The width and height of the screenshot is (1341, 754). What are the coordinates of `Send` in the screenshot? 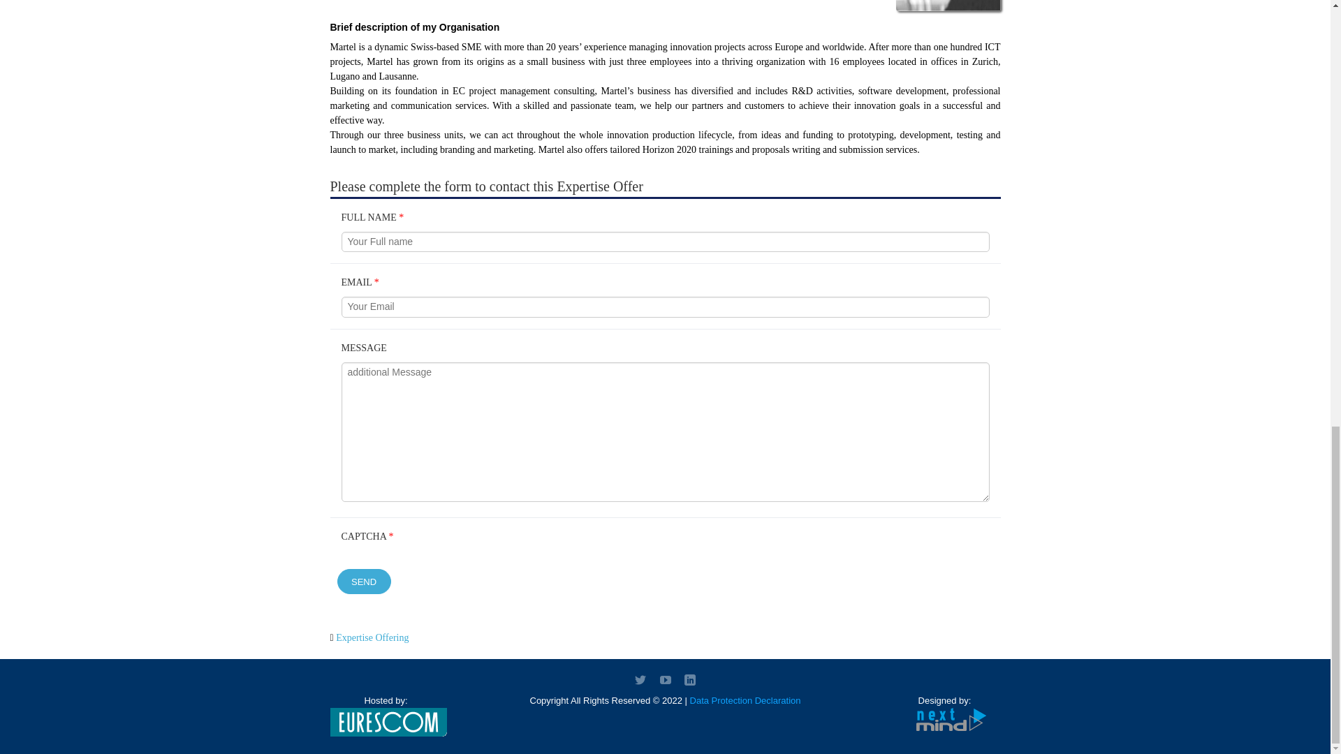 It's located at (363, 582).